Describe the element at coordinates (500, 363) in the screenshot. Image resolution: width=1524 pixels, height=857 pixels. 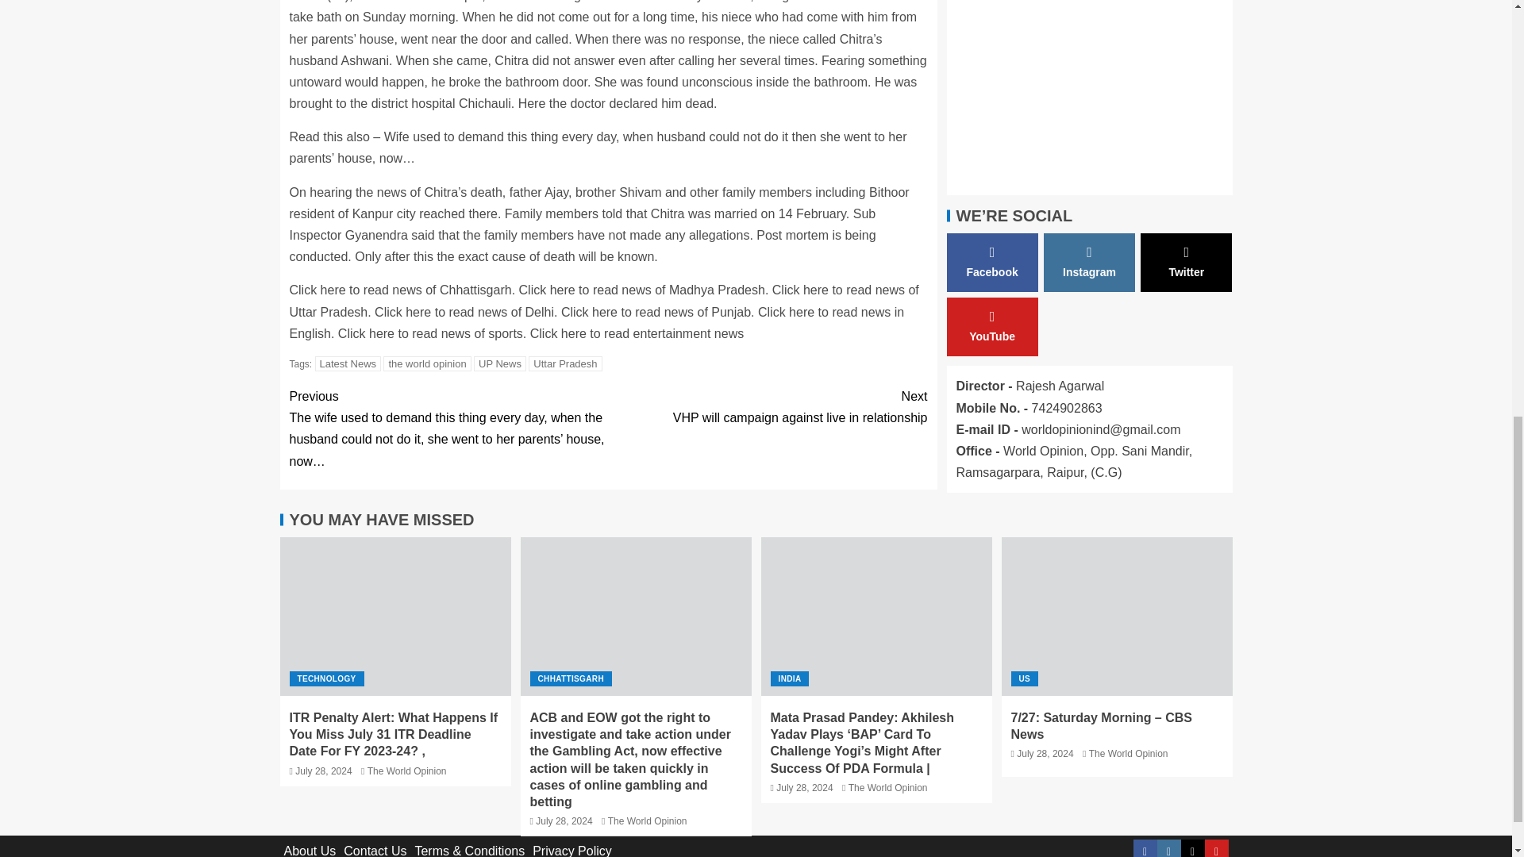
I see `the world opinion` at that location.